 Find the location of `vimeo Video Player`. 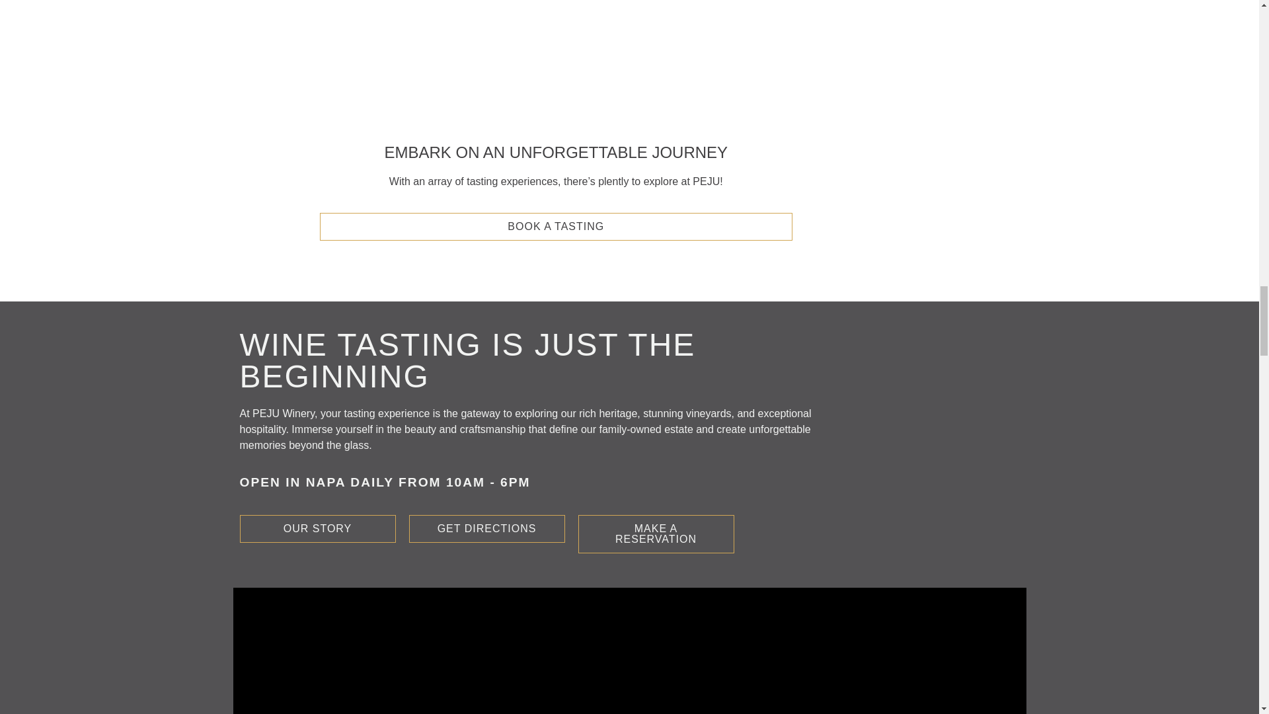

vimeo Video Player is located at coordinates (629, 651).